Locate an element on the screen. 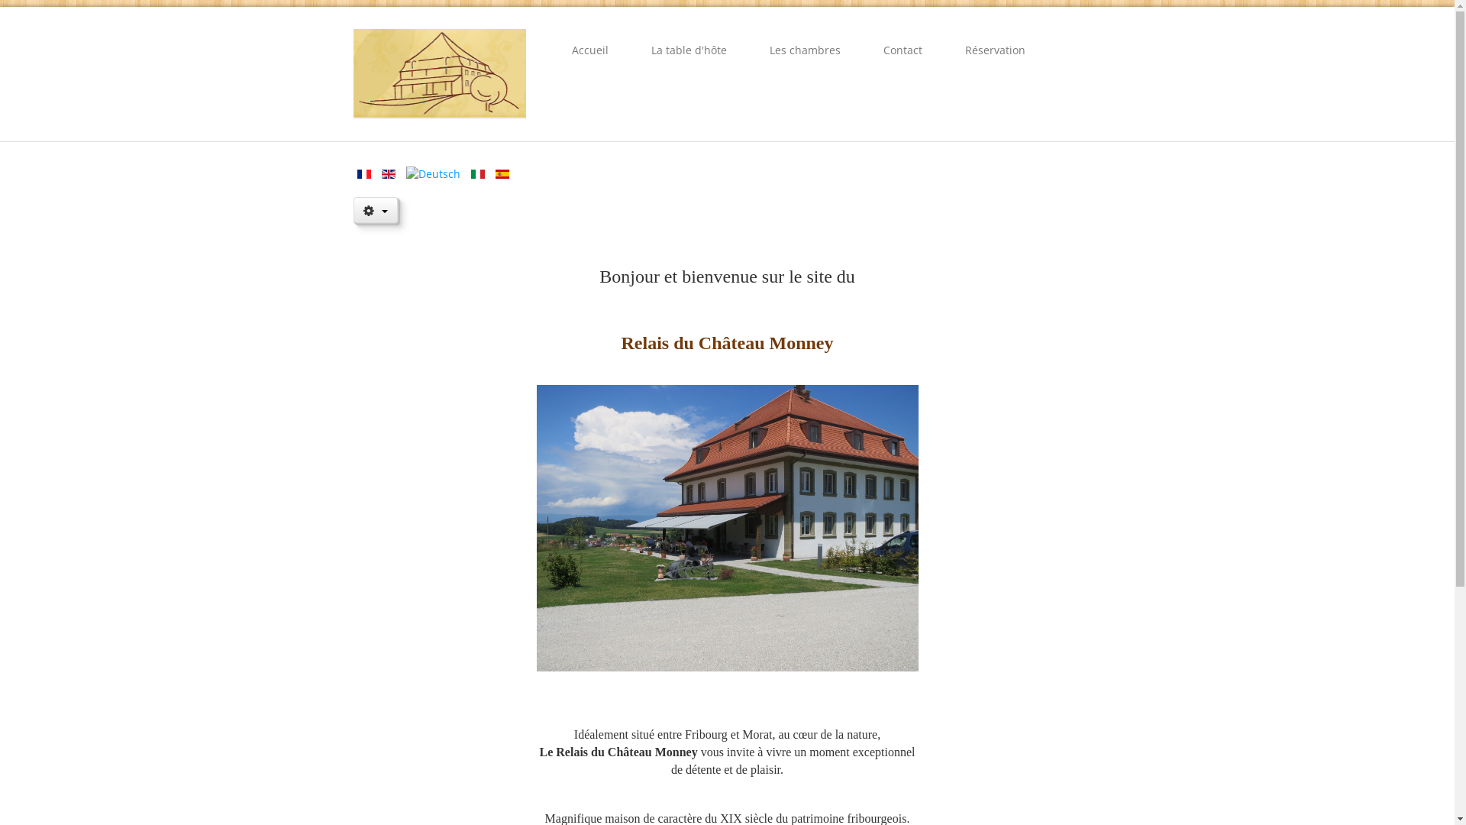 The image size is (1466, 825). Italian is located at coordinates (477, 174).